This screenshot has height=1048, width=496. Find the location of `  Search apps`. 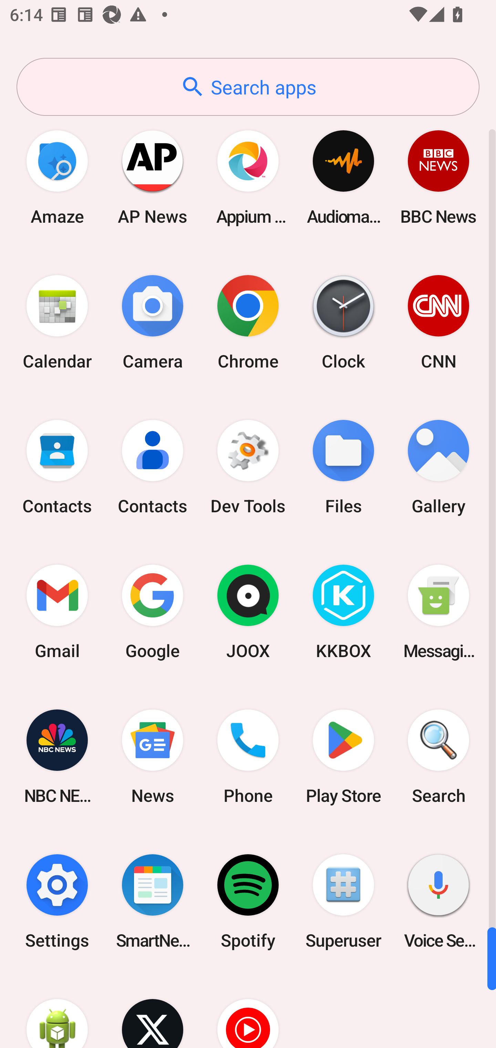

  Search apps is located at coordinates (248, 87).